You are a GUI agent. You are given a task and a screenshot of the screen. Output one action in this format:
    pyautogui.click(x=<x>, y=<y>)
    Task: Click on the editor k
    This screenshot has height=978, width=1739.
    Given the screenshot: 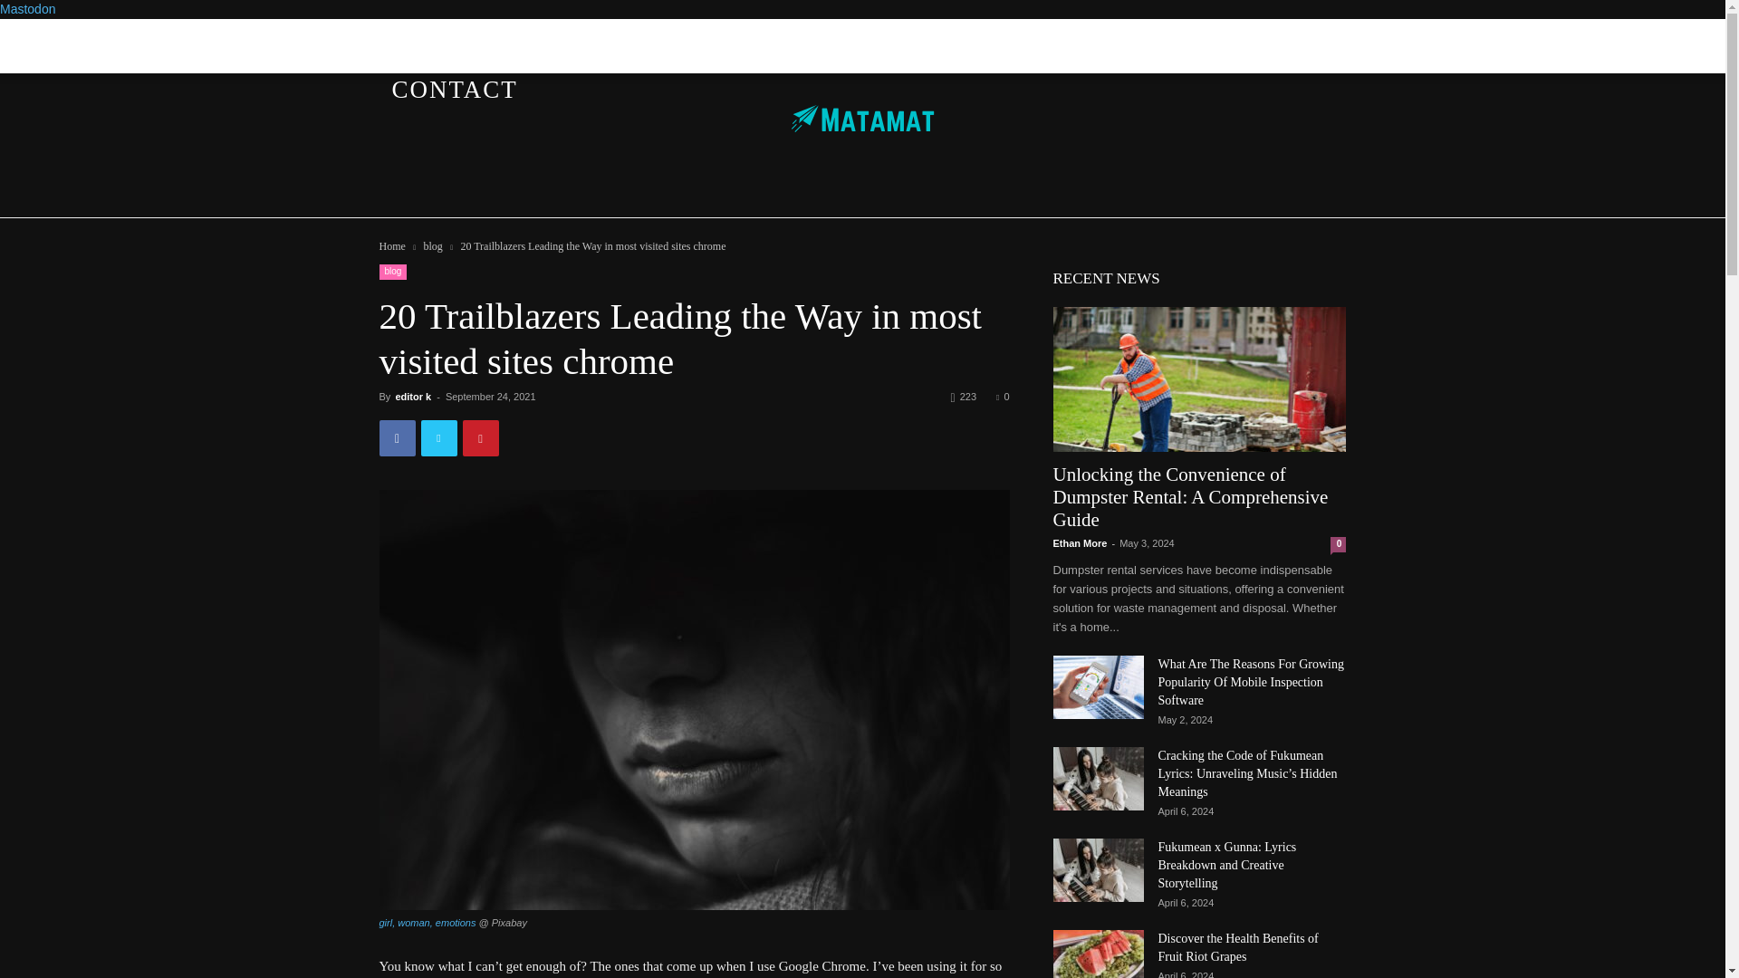 What is the action you would take?
    pyautogui.click(x=413, y=397)
    